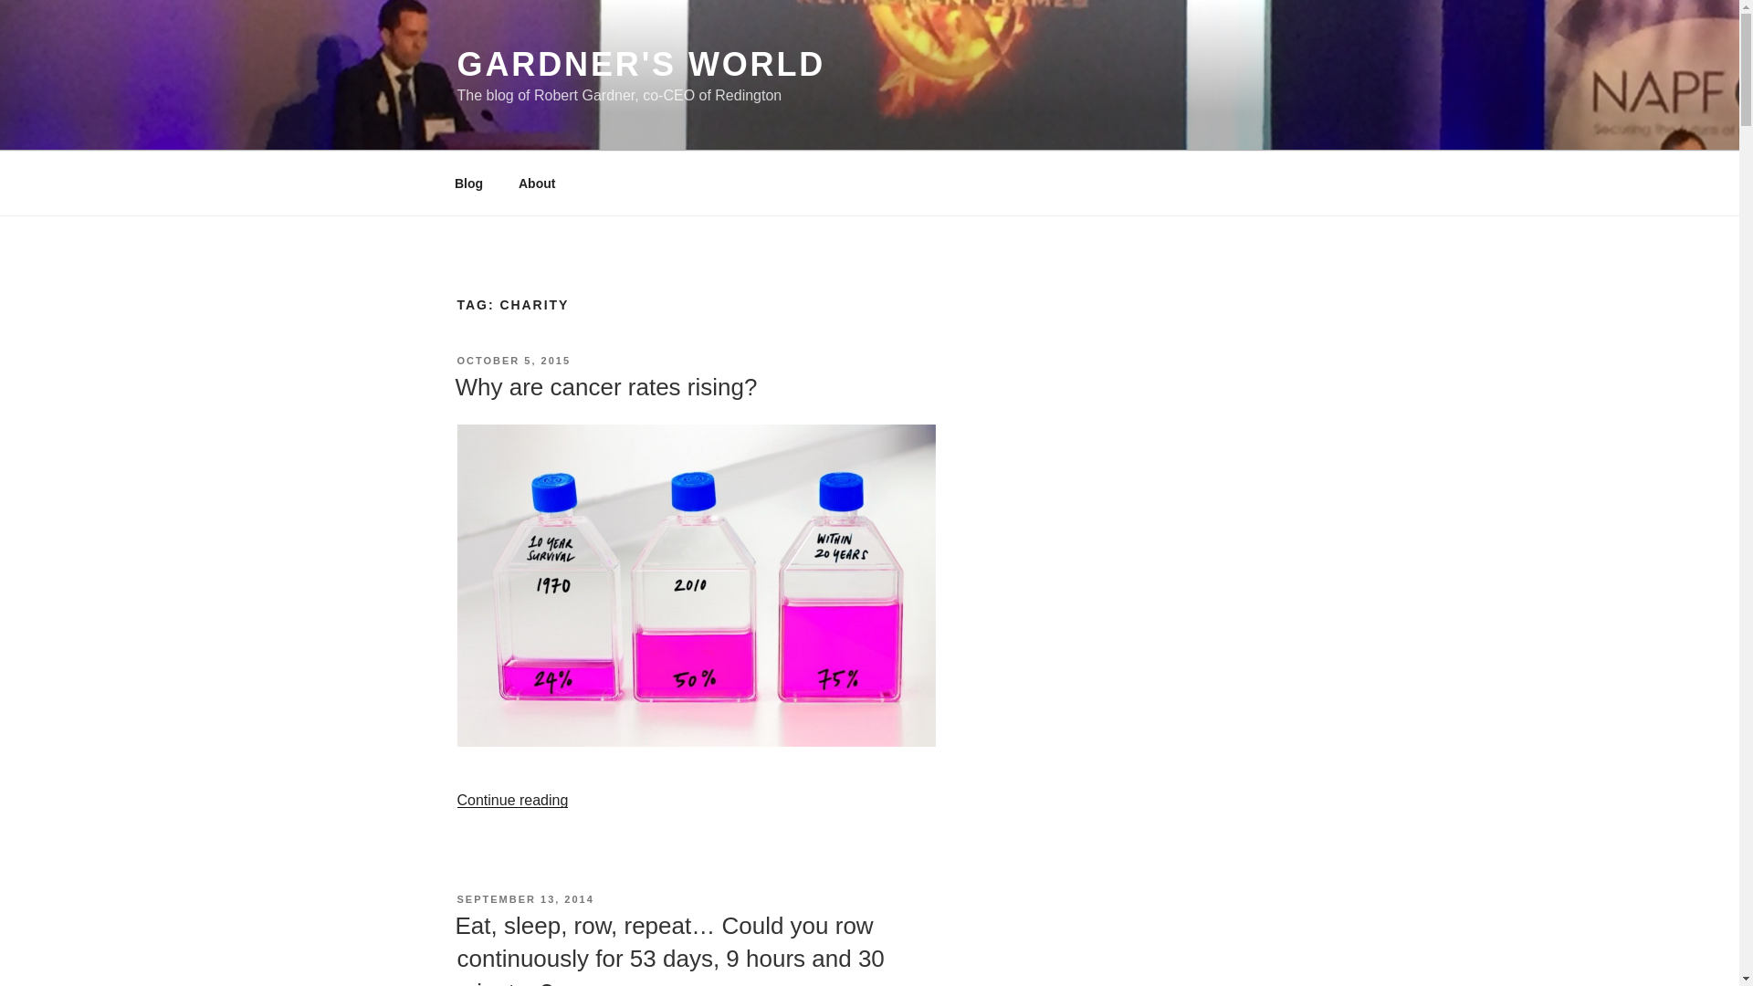  Describe the element at coordinates (641, 64) in the screenshot. I see `GARDNER'S WORLD` at that location.